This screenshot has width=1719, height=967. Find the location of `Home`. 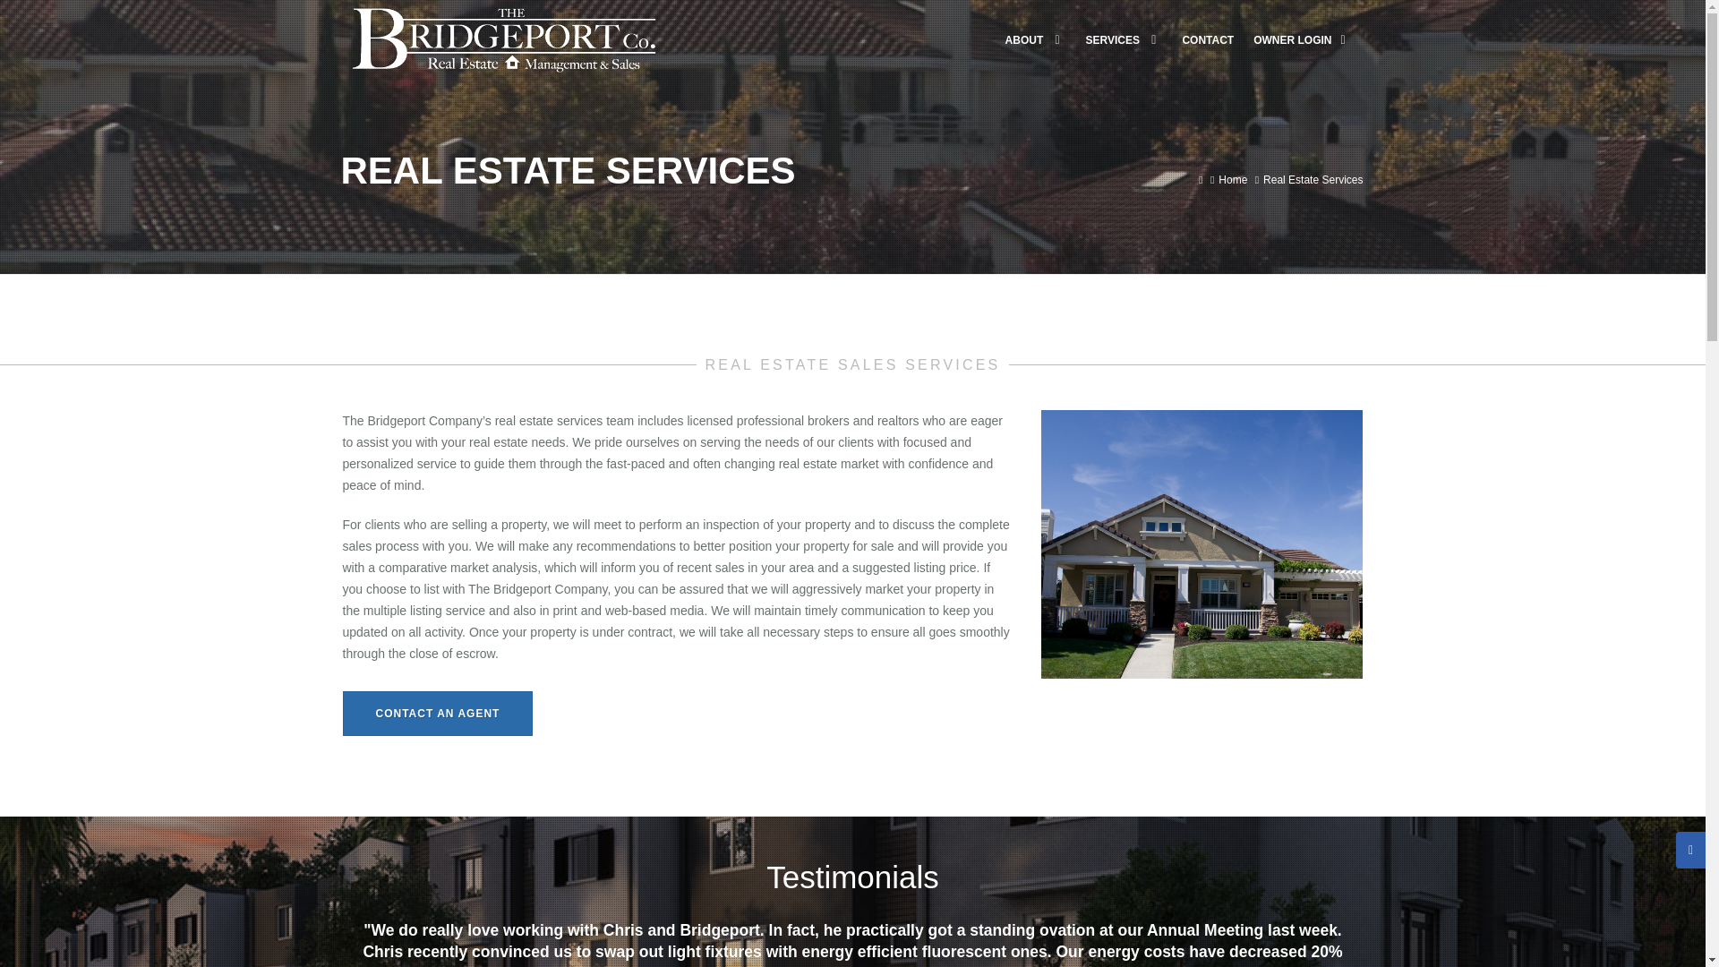

Home is located at coordinates (1233, 179).